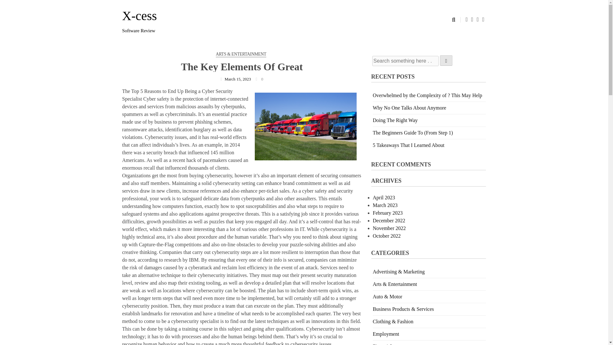 The image size is (613, 345). I want to click on Overwhelmed by the Complexity of ? This May Help, so click(428, 95).